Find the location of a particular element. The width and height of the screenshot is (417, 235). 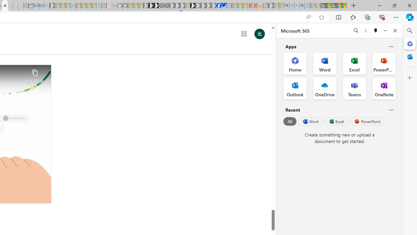

PowerPoint Office App is located at coordinates (384, 63).